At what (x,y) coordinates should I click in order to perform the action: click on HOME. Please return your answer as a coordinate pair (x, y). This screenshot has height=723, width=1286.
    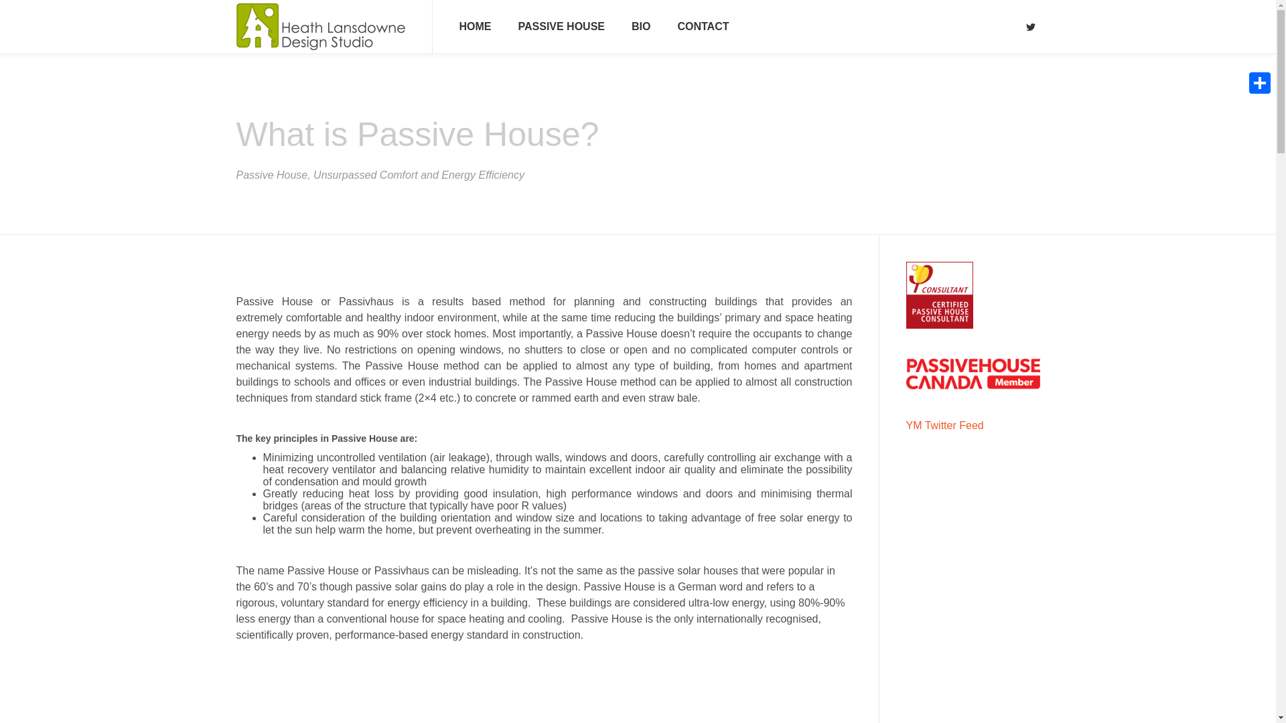
    Looking at the image, I should click on (476, 27).